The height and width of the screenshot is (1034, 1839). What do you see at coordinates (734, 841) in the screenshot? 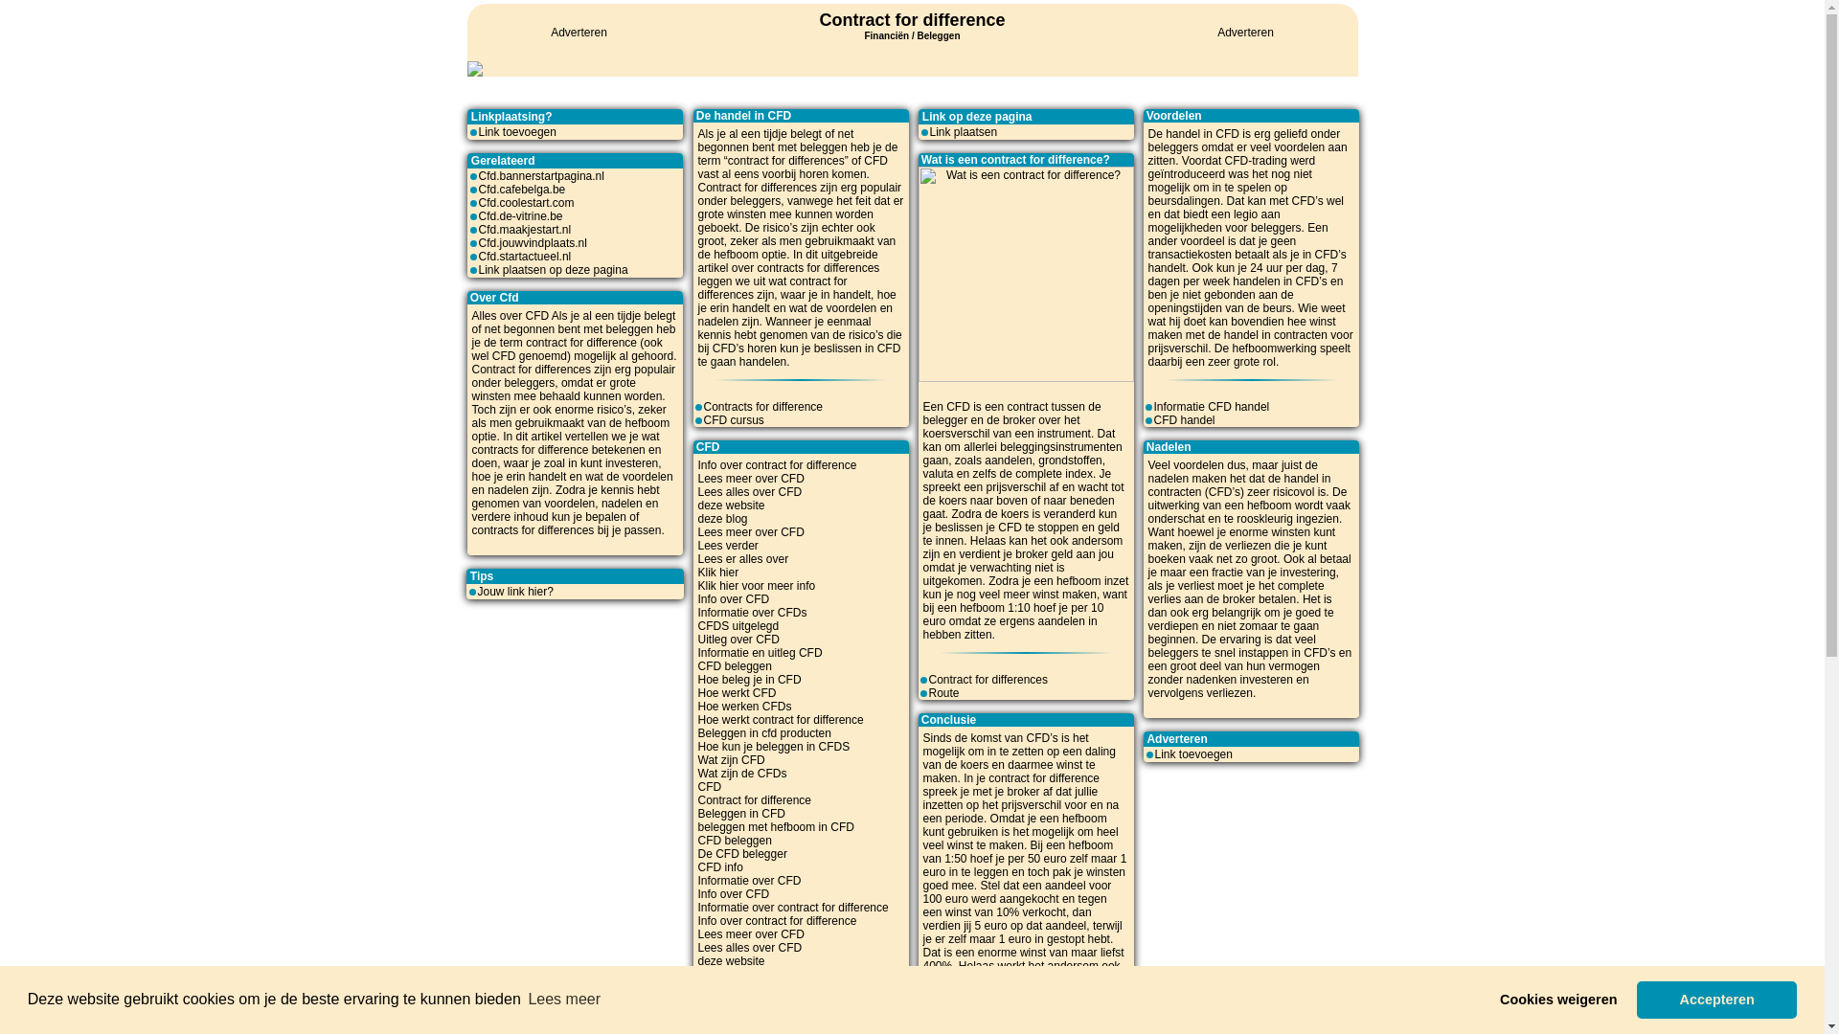
I see `CFD beleggen` at bounding box center [734, 841].